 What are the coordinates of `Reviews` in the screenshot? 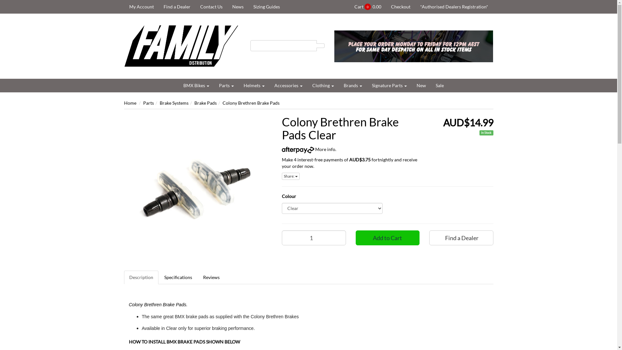 It's located at (211, 277).